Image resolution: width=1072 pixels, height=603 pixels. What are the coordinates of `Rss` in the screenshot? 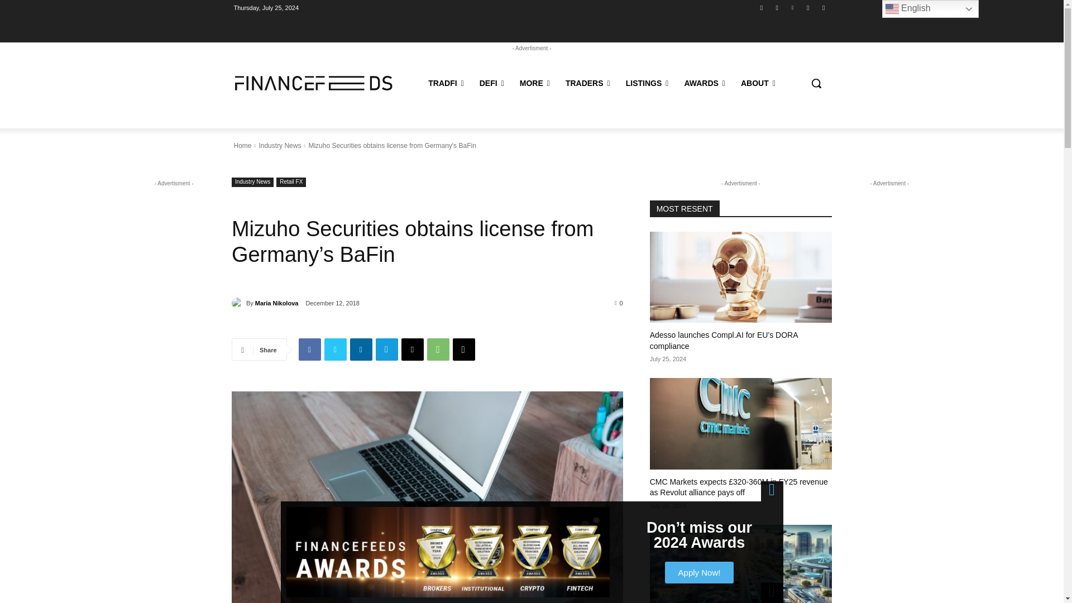 It's located at (808, 7).